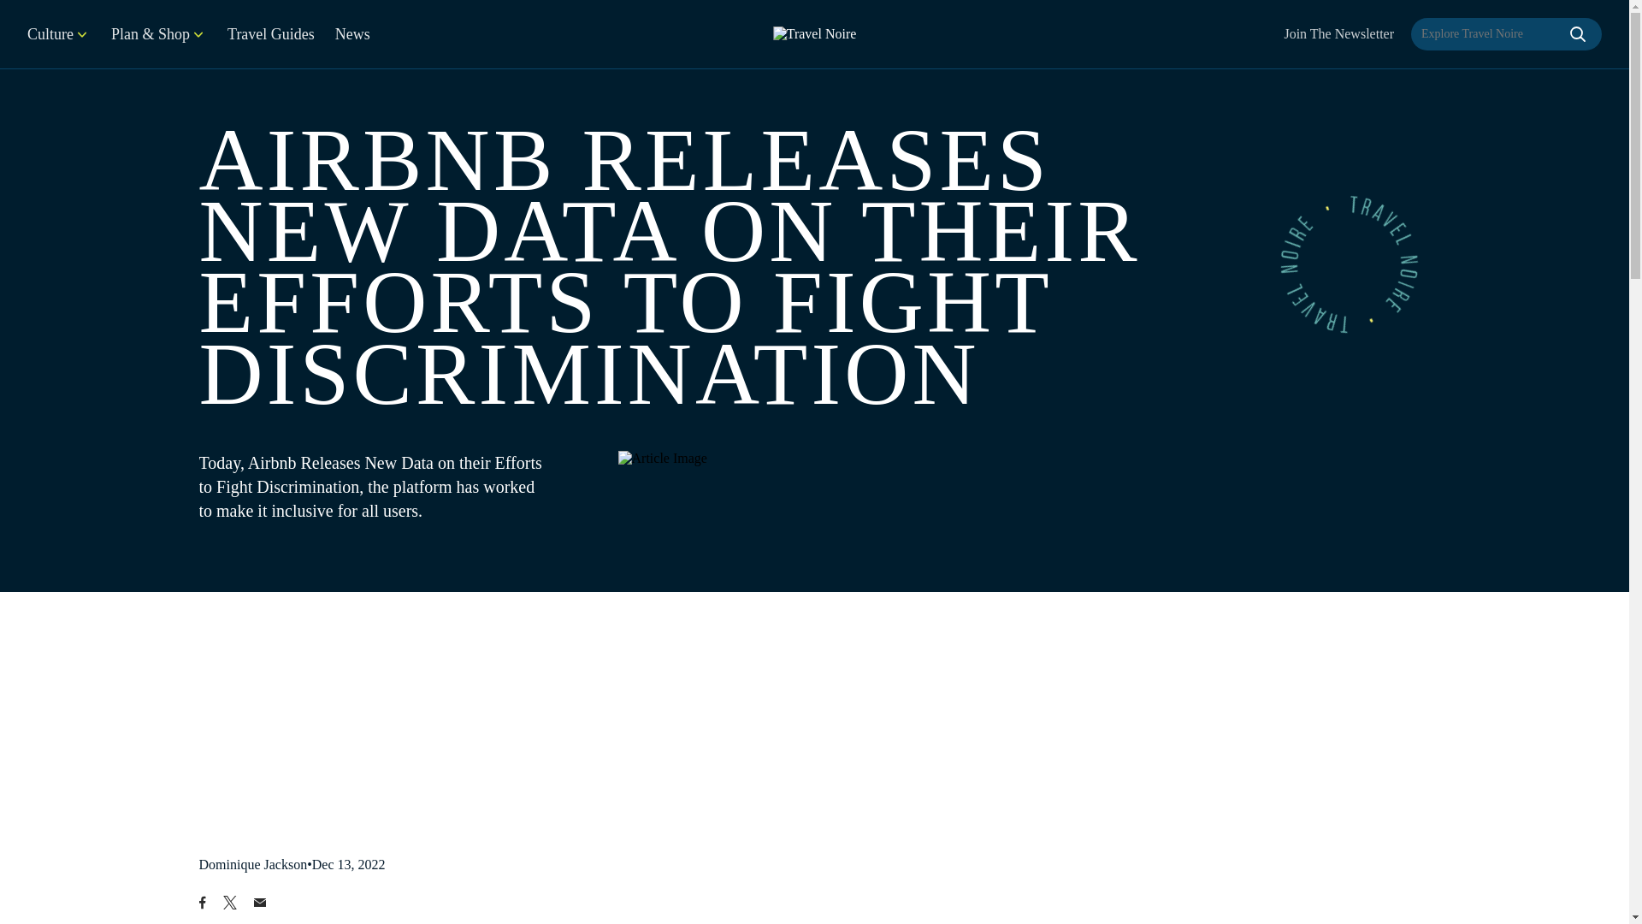 The height and width of the screenshot is (924, 1642). I want to click on Travel Guides, so click(271, 34).